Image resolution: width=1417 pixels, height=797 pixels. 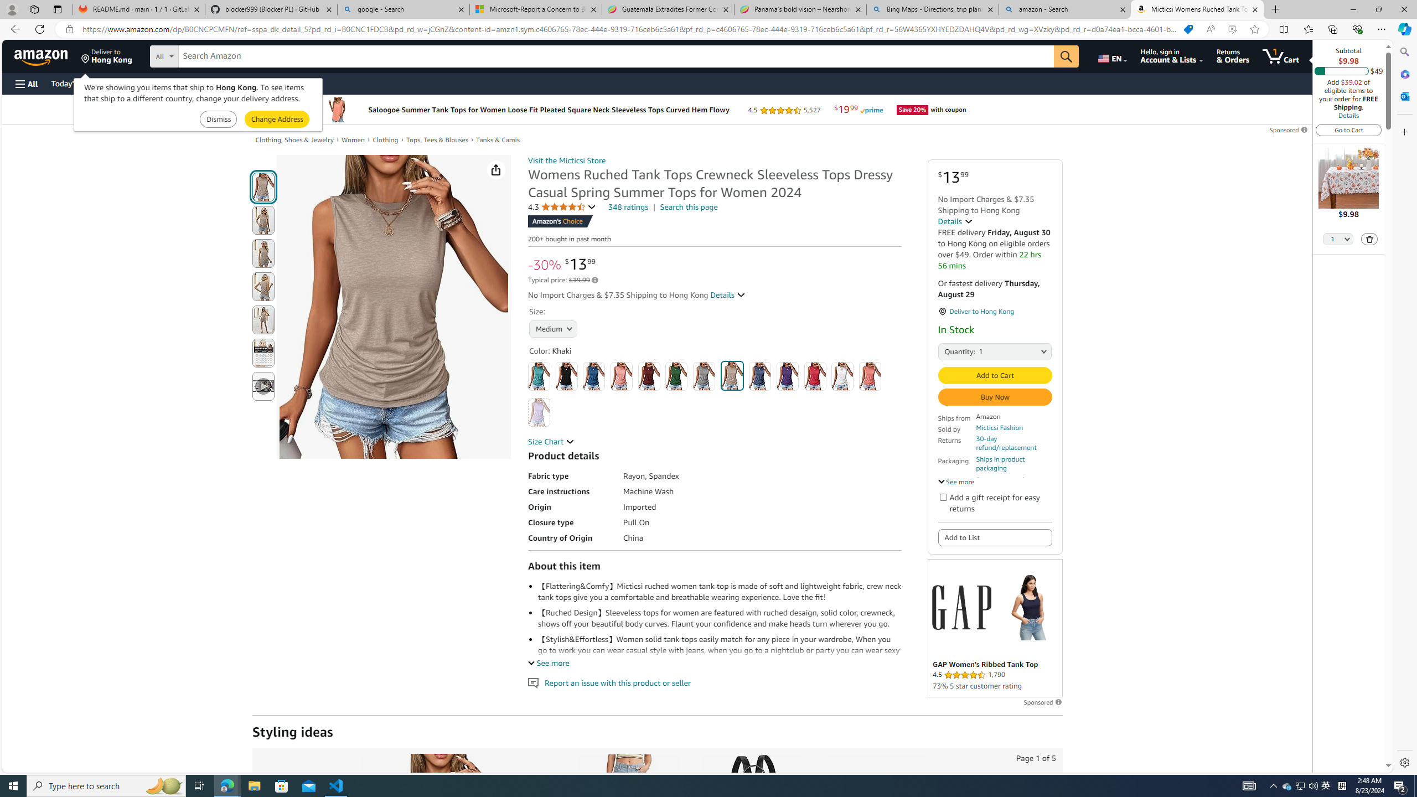 I want to click on 348 ratings, so click(x=628, y=207).